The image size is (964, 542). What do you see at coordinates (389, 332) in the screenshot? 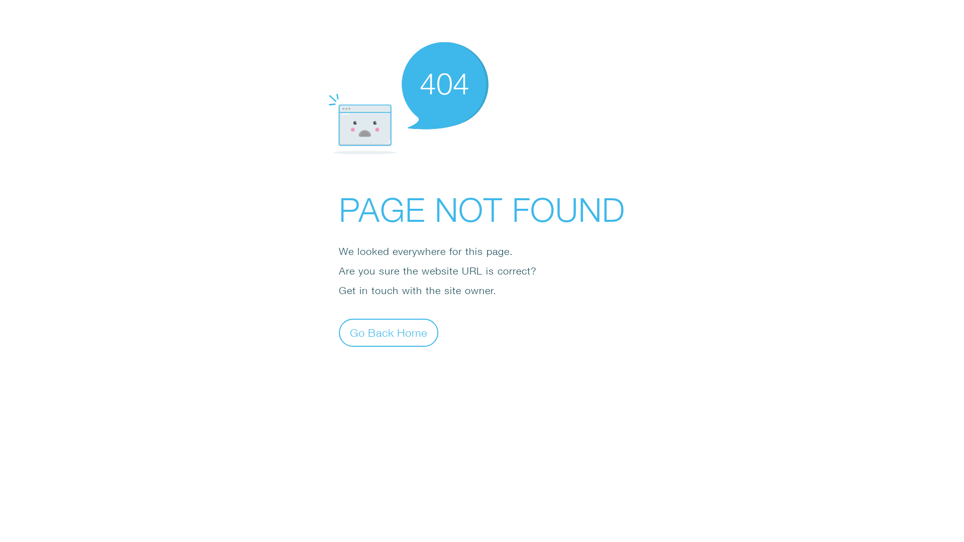
I see `Go Back Home` at bounding box center [389, 332].